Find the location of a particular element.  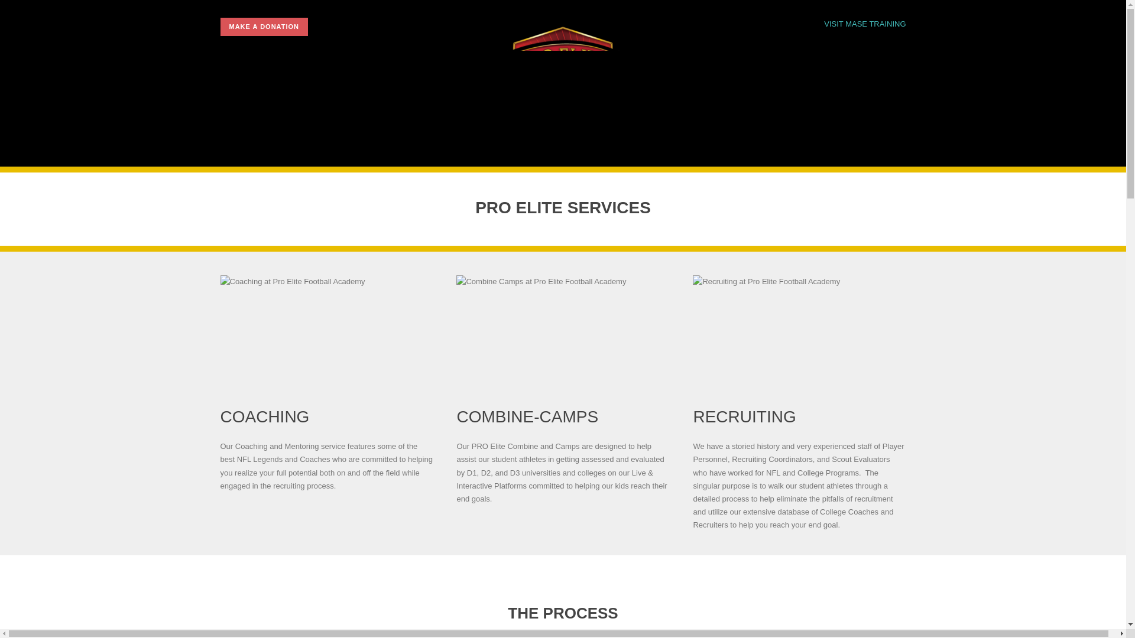

VISIT MASE TRAINING is located at coordinates (864, 24).